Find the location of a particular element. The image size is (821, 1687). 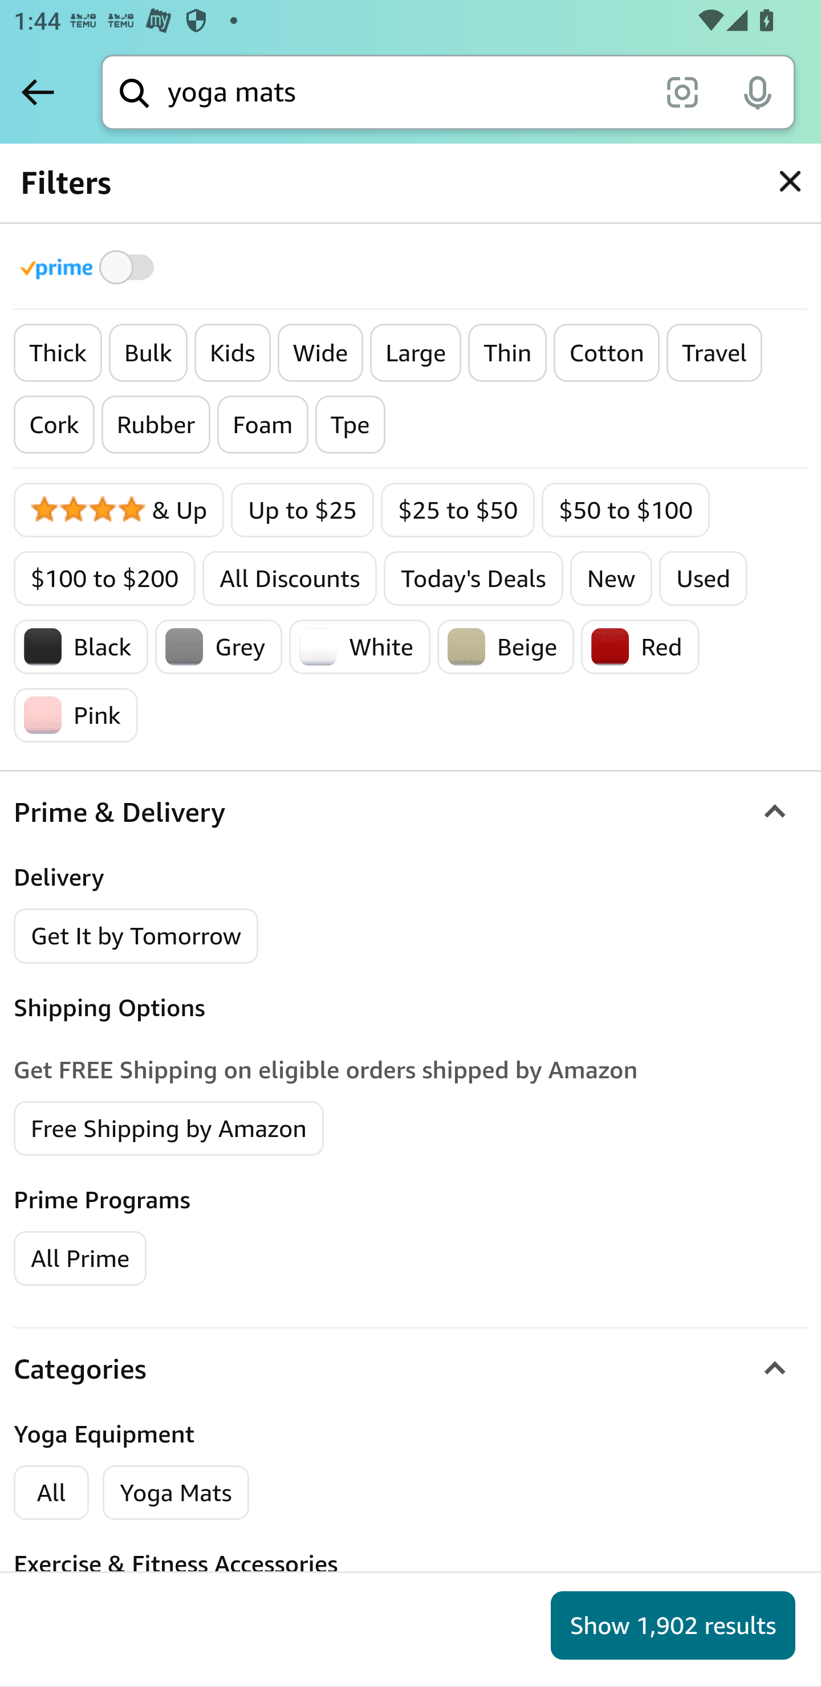

$100 to $200 is located at coordinates (105, 578).